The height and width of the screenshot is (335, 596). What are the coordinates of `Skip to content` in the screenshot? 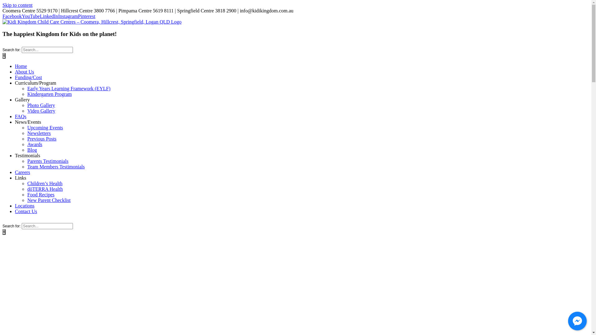 It's located at (17, 5).